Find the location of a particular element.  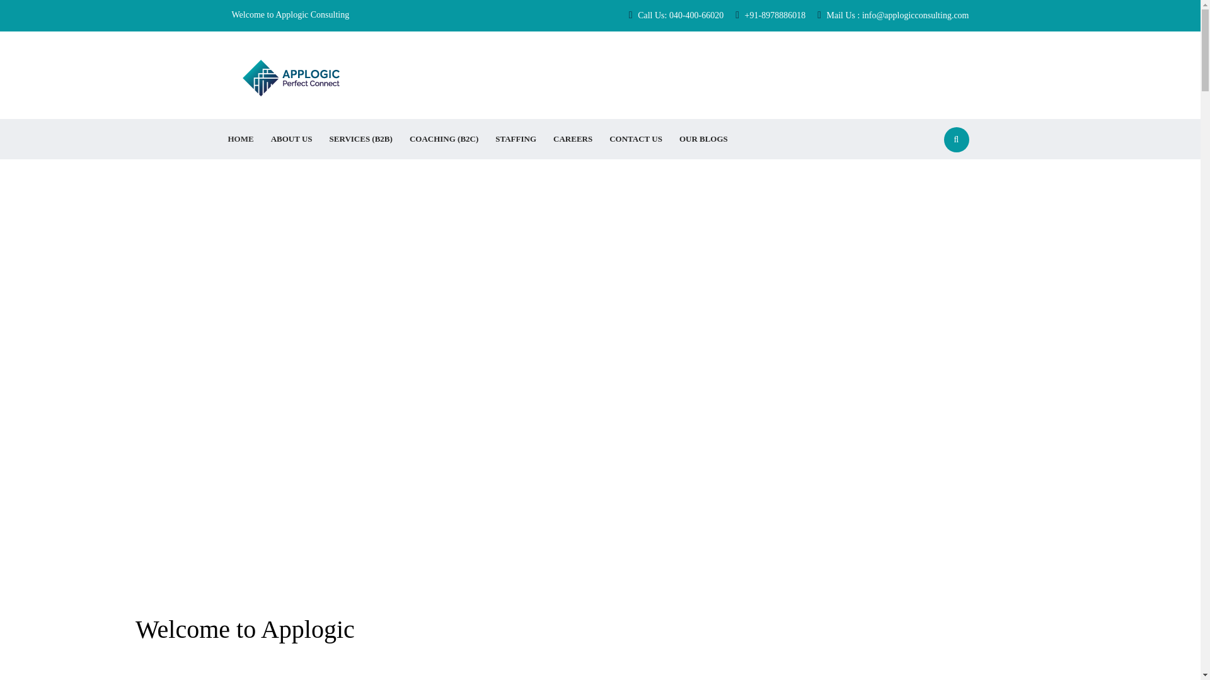

040-400-66020 is located at coordinates (696, 15).